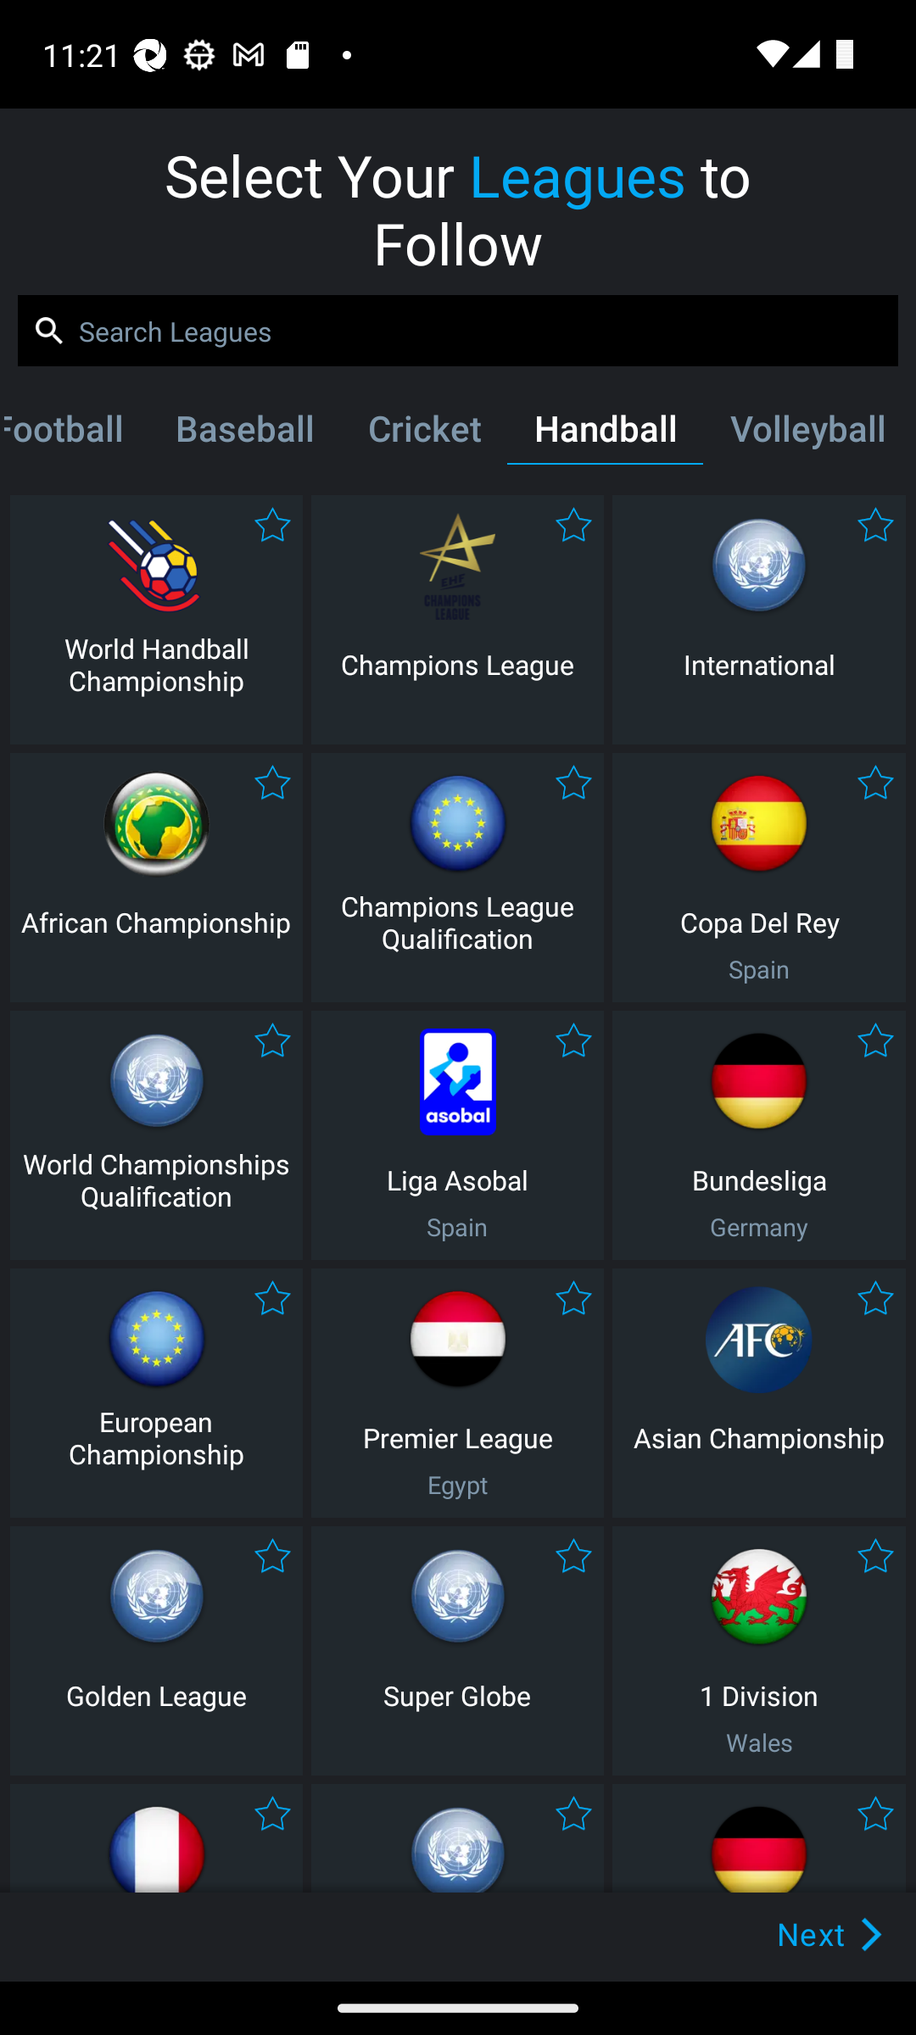  What do you see at coordinates (457, 619) in the screenshot?
I see `Champions League` at bounding box center [457, 619].